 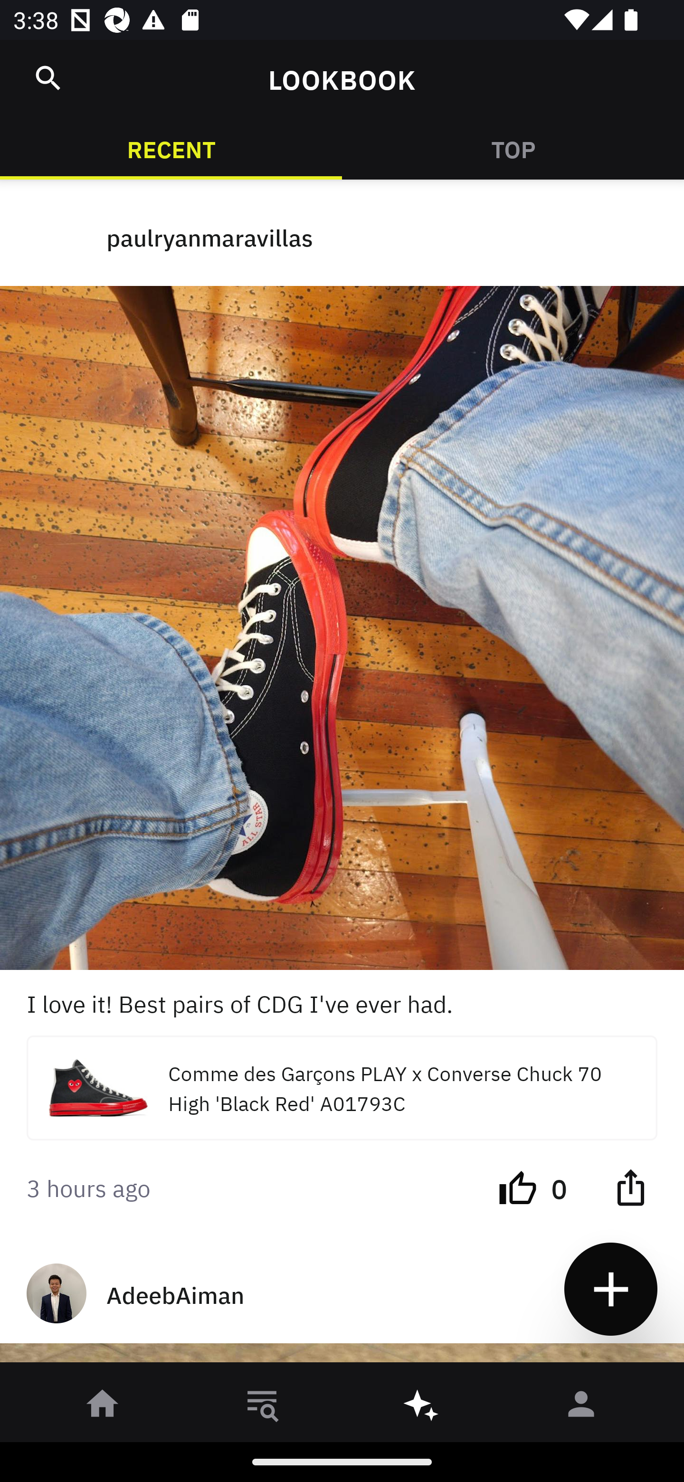 What do you see at coordinates (103, 1407) in the screenshot?
I see `󰋜` at bounding box center [103, 1407].